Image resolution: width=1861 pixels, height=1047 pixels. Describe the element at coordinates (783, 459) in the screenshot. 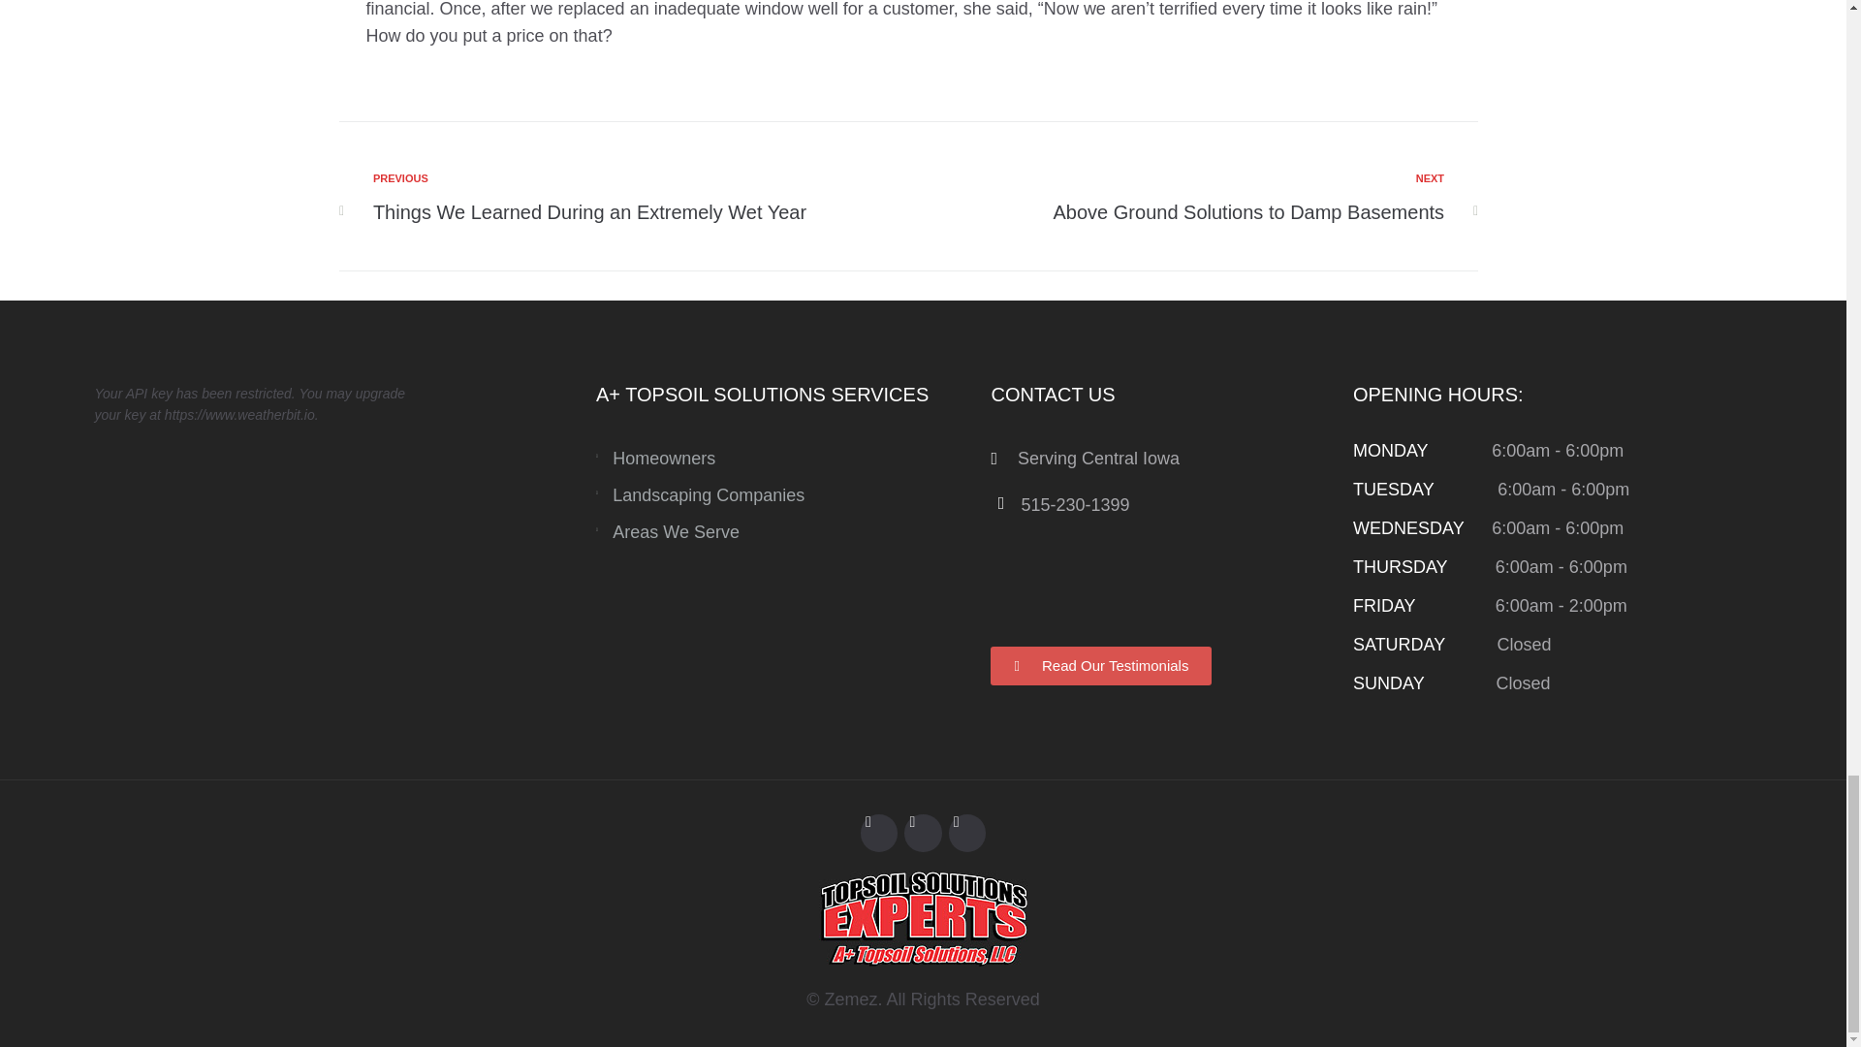

I see `Homeowners` at that location.